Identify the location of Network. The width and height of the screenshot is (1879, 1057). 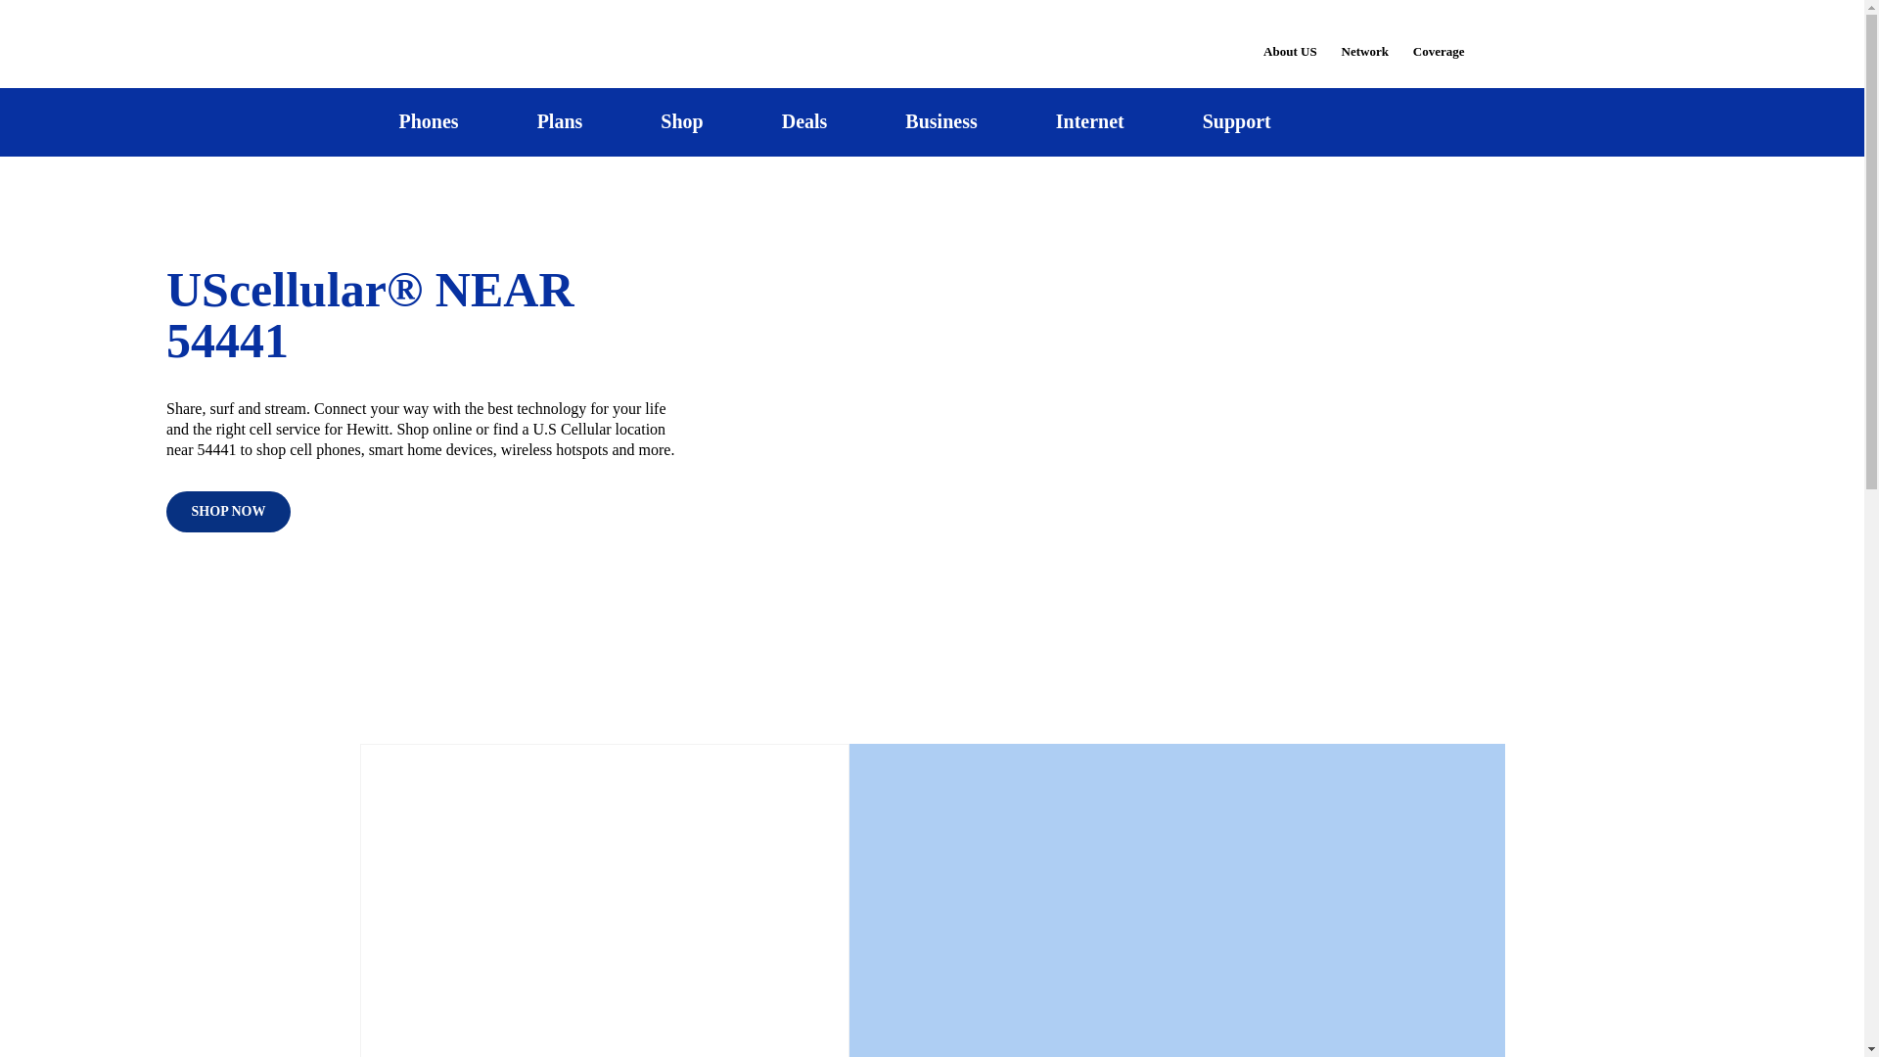
(1364, 39).